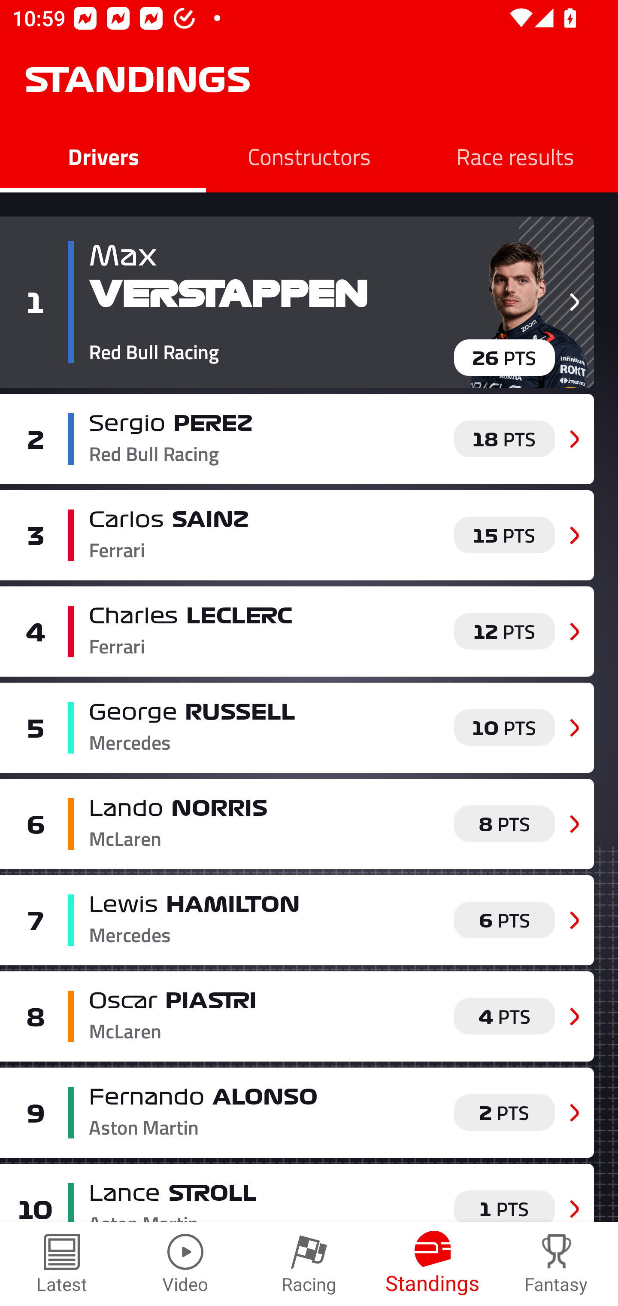  I want to click on 3 Carlos SAINZ Ferrari 15 PTS, so click(297, 534).